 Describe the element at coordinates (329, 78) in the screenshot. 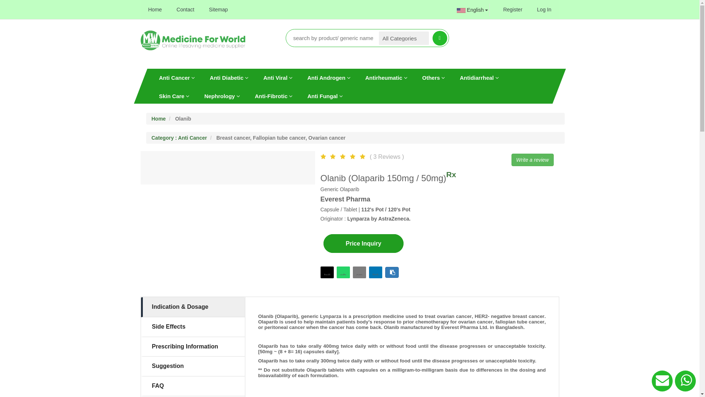

I see `Anti Androgen` at that location.